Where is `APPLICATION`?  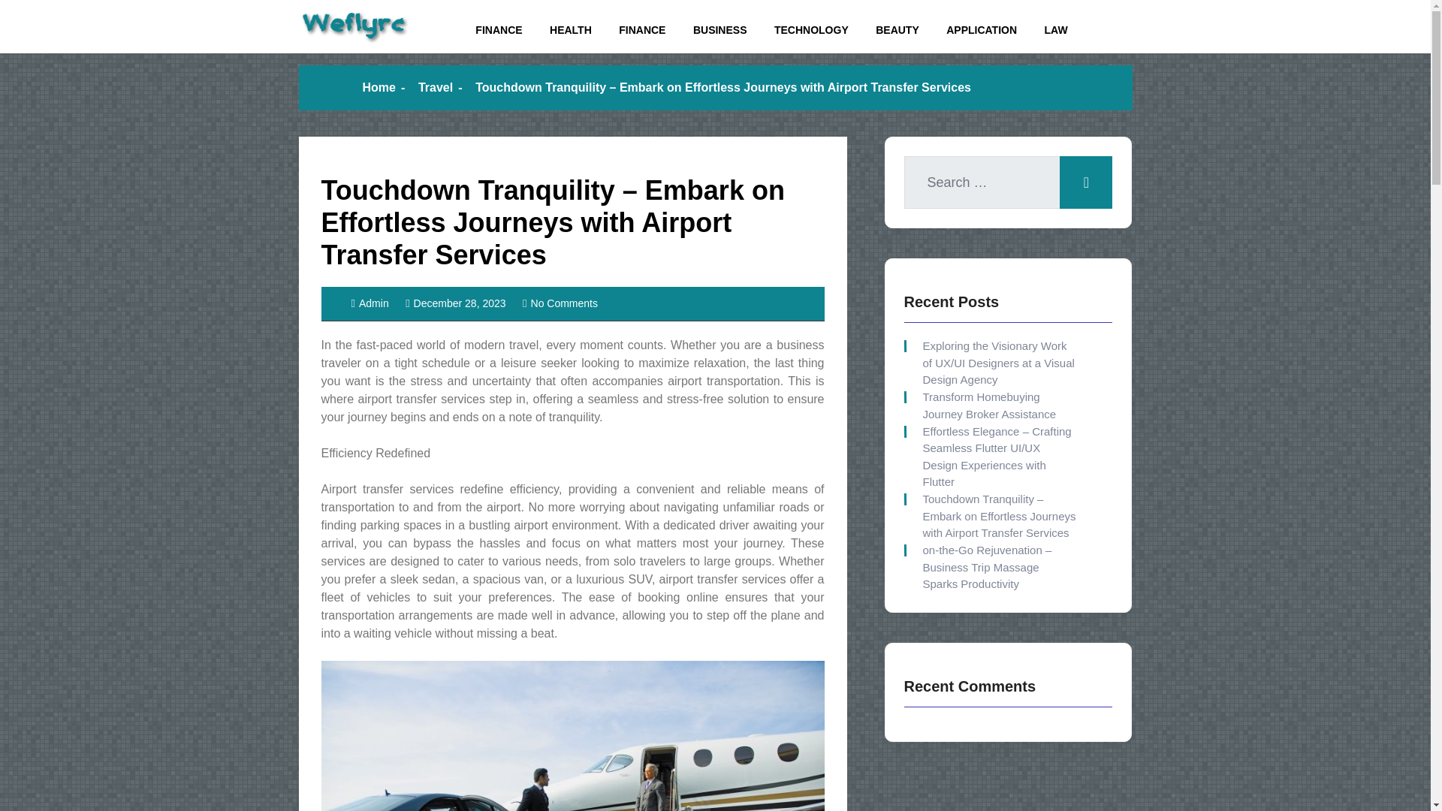 APPLICATION is located at coordinates (982, 30).